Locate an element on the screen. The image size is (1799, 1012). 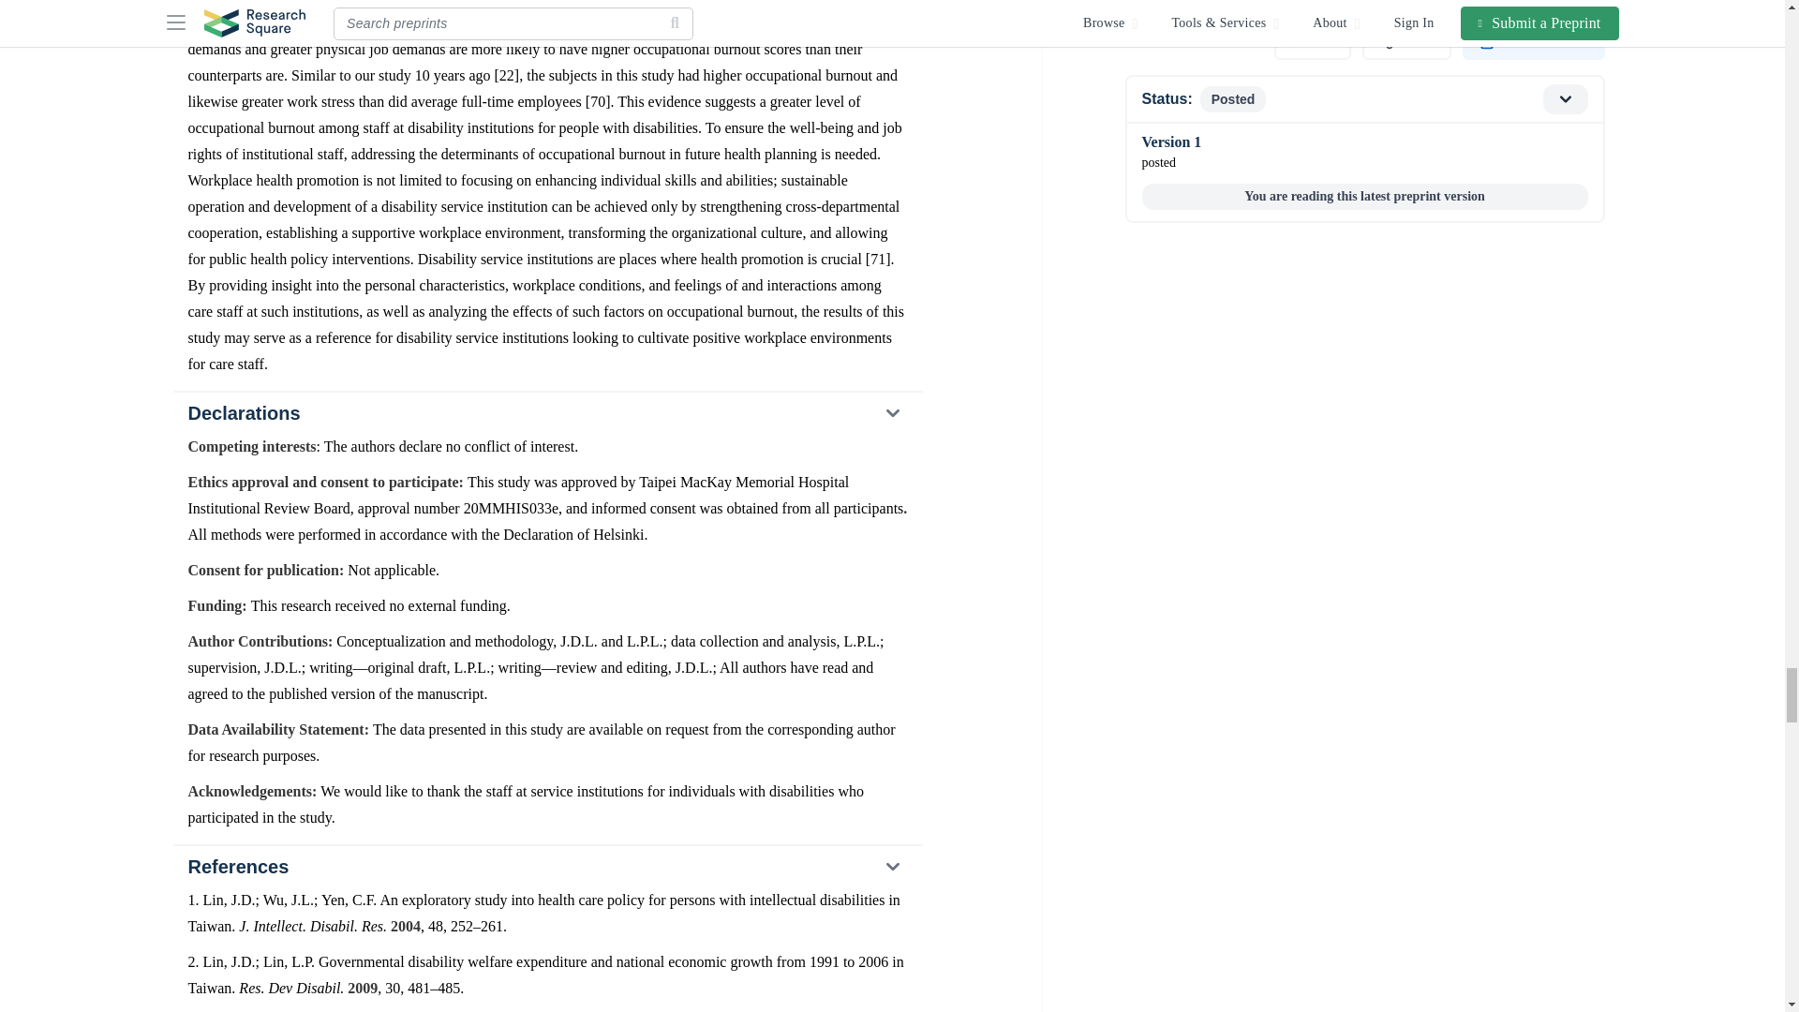
References is located at coordinates (546, 866).